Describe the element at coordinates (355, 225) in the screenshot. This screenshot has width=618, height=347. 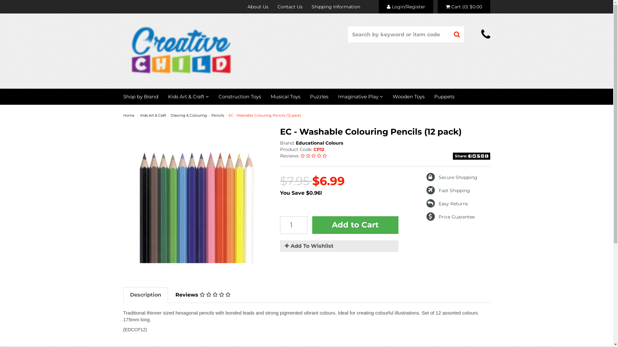
I see `Add to Cart` at that location.